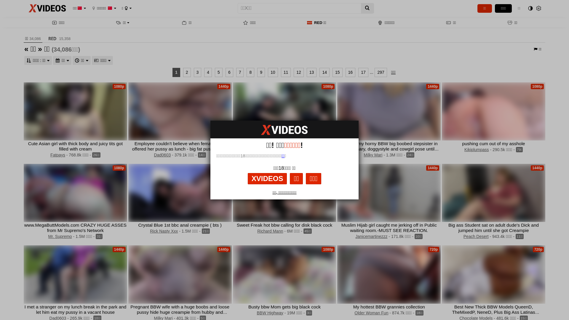  I want to click on pushing cum out of my asshole, so click(494, 143).